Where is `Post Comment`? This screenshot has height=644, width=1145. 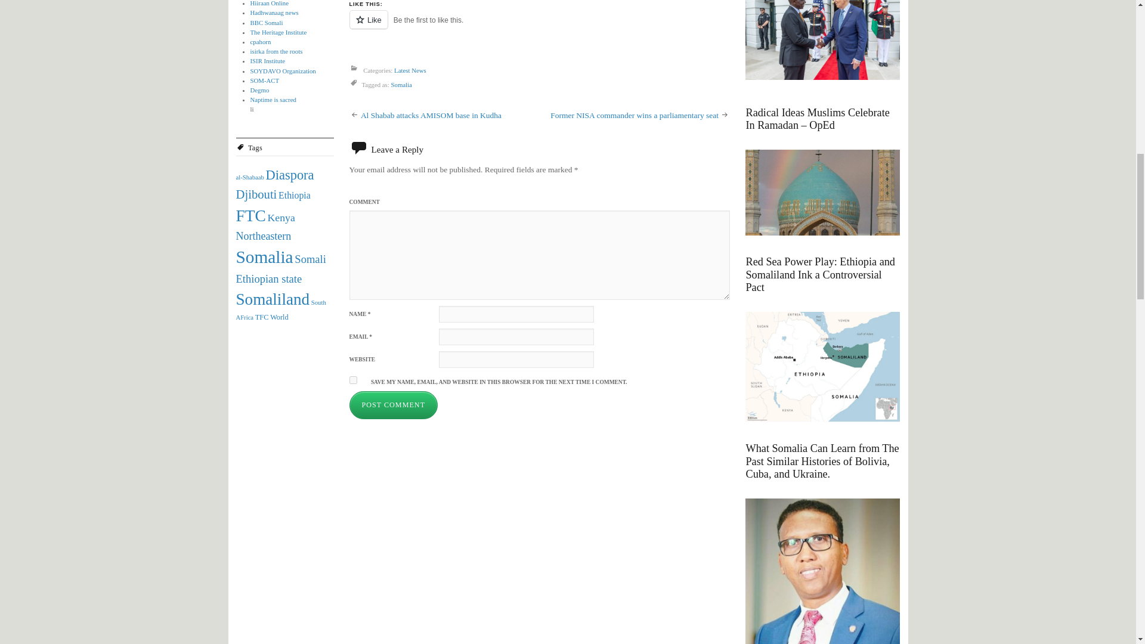 Post Comment is located at coordinates (394, 405).